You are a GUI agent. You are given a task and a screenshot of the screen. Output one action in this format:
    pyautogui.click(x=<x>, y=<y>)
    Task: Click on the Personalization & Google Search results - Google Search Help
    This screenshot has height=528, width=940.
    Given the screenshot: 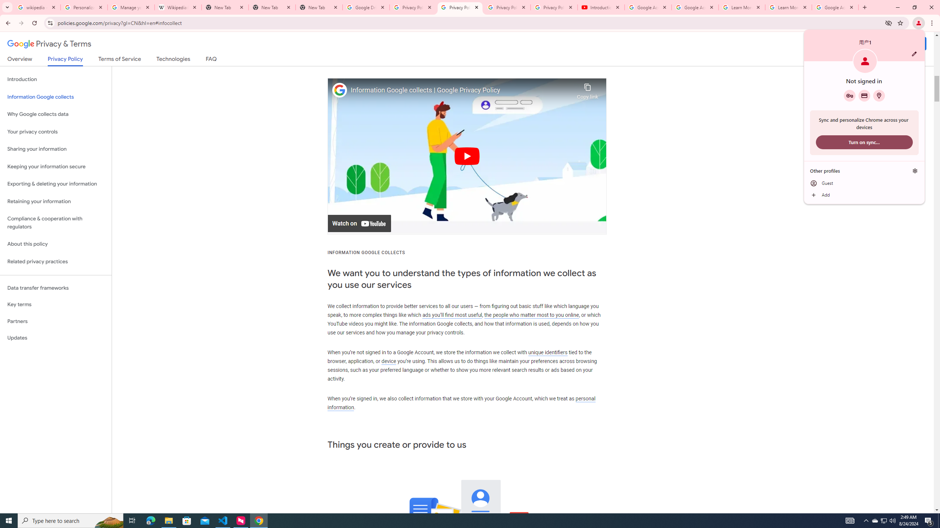 What is the action you would take?
    pyautogui.click(x=84, y=7)
    